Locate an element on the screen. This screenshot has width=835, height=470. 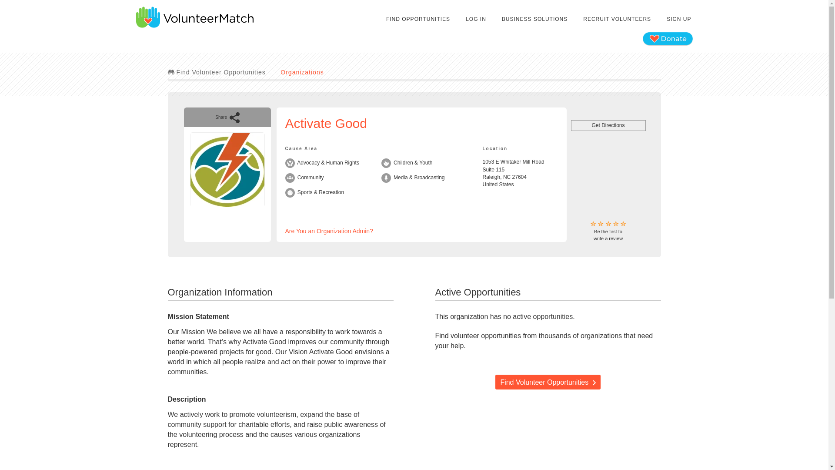
FIND OPPORTUNITIES is located at coordinates (548, 382).